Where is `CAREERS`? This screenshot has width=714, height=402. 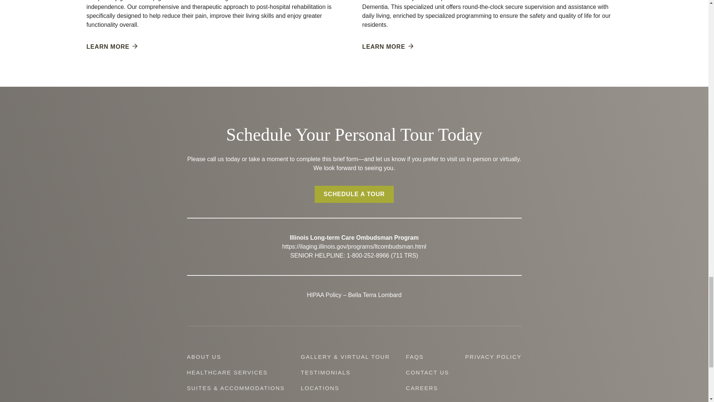 CAREERS is located at coordinates (422, 388).